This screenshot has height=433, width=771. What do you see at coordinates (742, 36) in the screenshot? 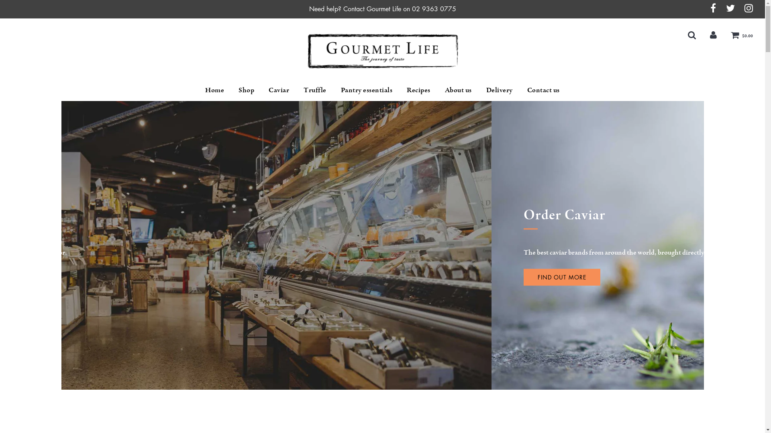
I see `$0.00` at bounding box center [742, 36].